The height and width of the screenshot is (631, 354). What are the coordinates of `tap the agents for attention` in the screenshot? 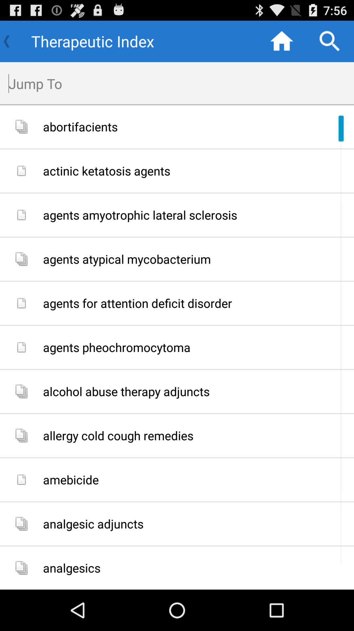 It's located at (196, 303).